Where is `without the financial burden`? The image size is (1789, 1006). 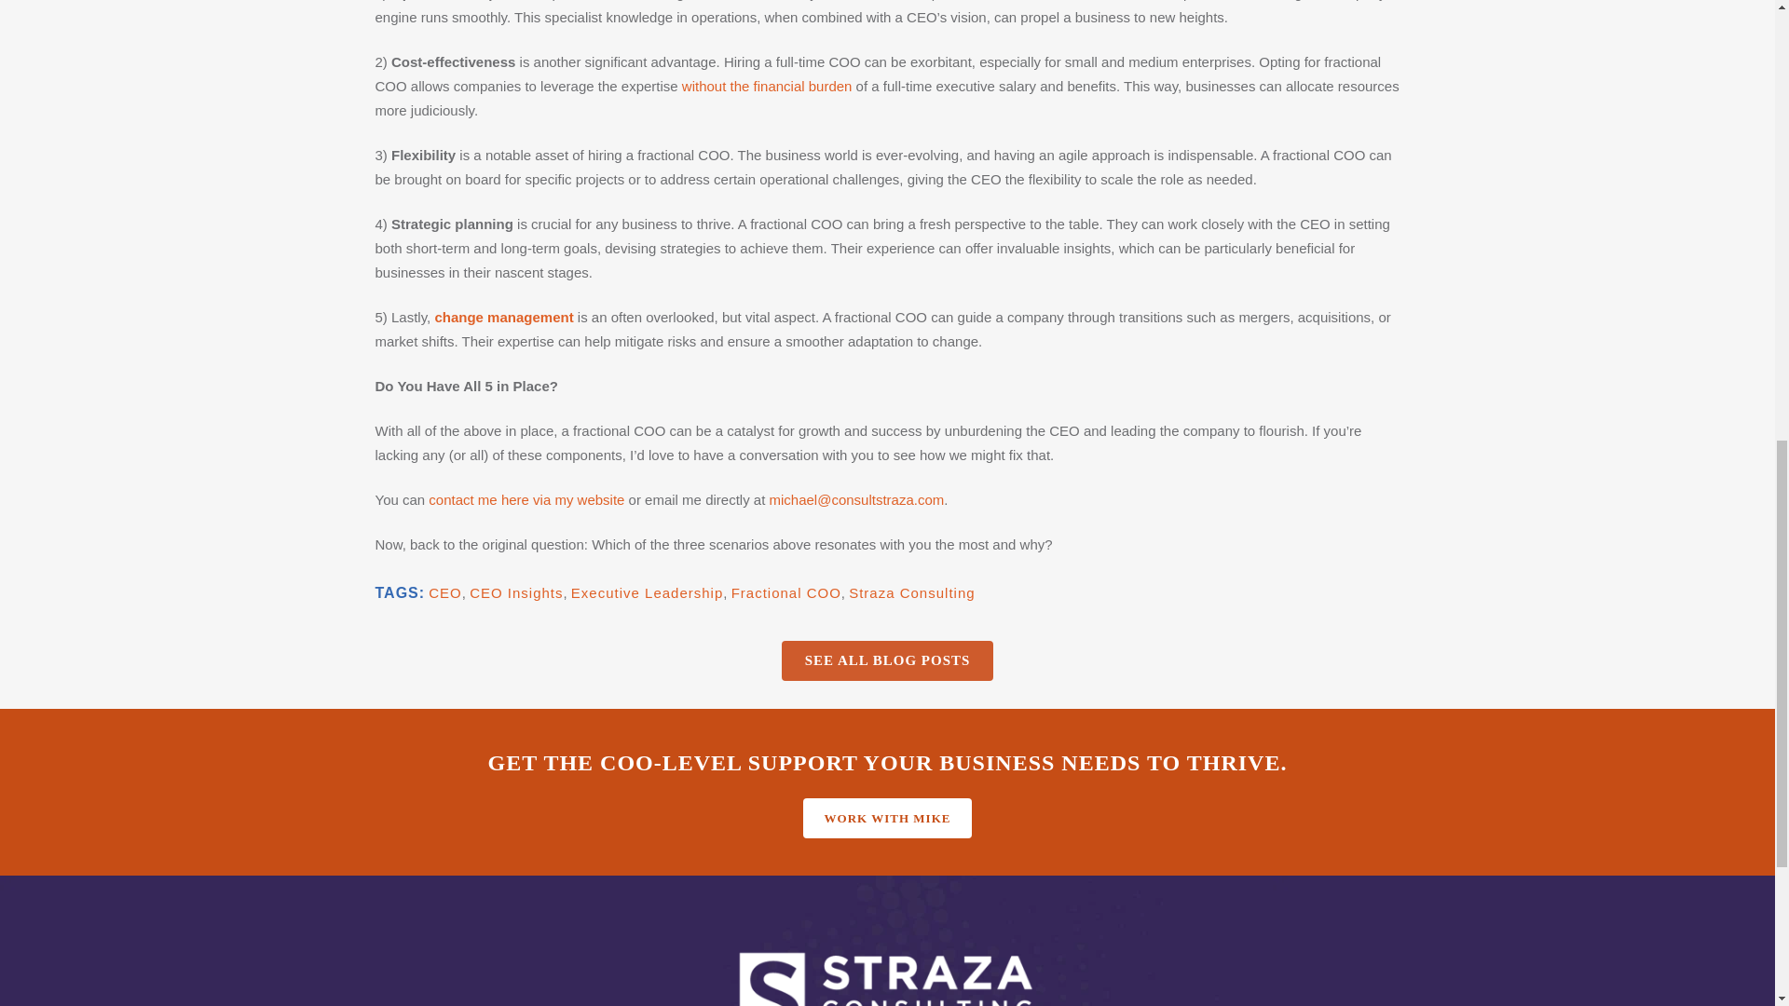
without the financial burden is located at coordinates (767, 86).